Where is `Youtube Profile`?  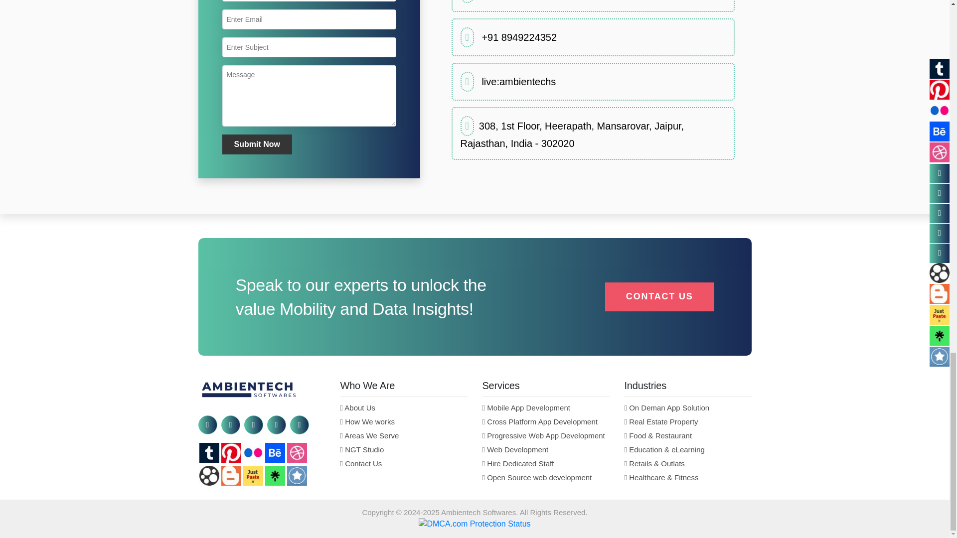
Youtube Profile is located at coordinates (299, 424).